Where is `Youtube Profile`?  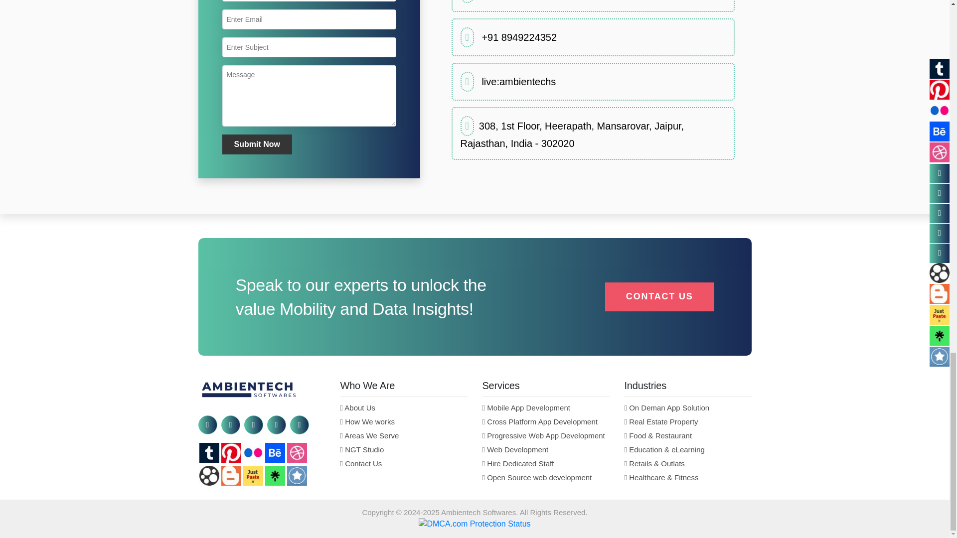
Youtube Profile is located at coordinates (299, 424).